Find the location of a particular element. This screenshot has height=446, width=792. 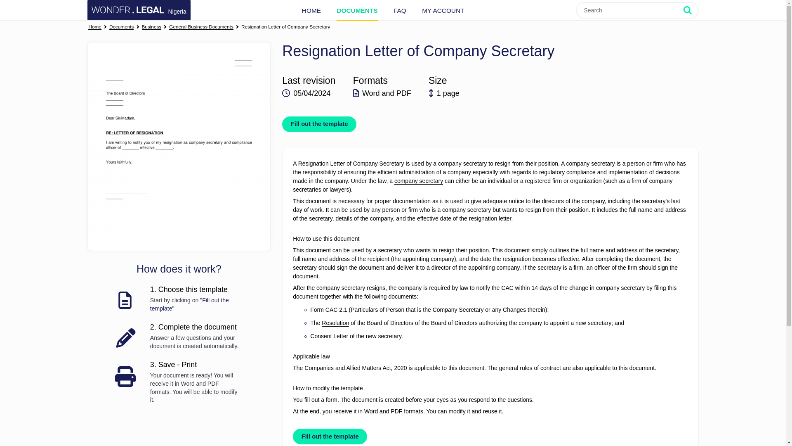

Business is located at coordinates (151, 27).